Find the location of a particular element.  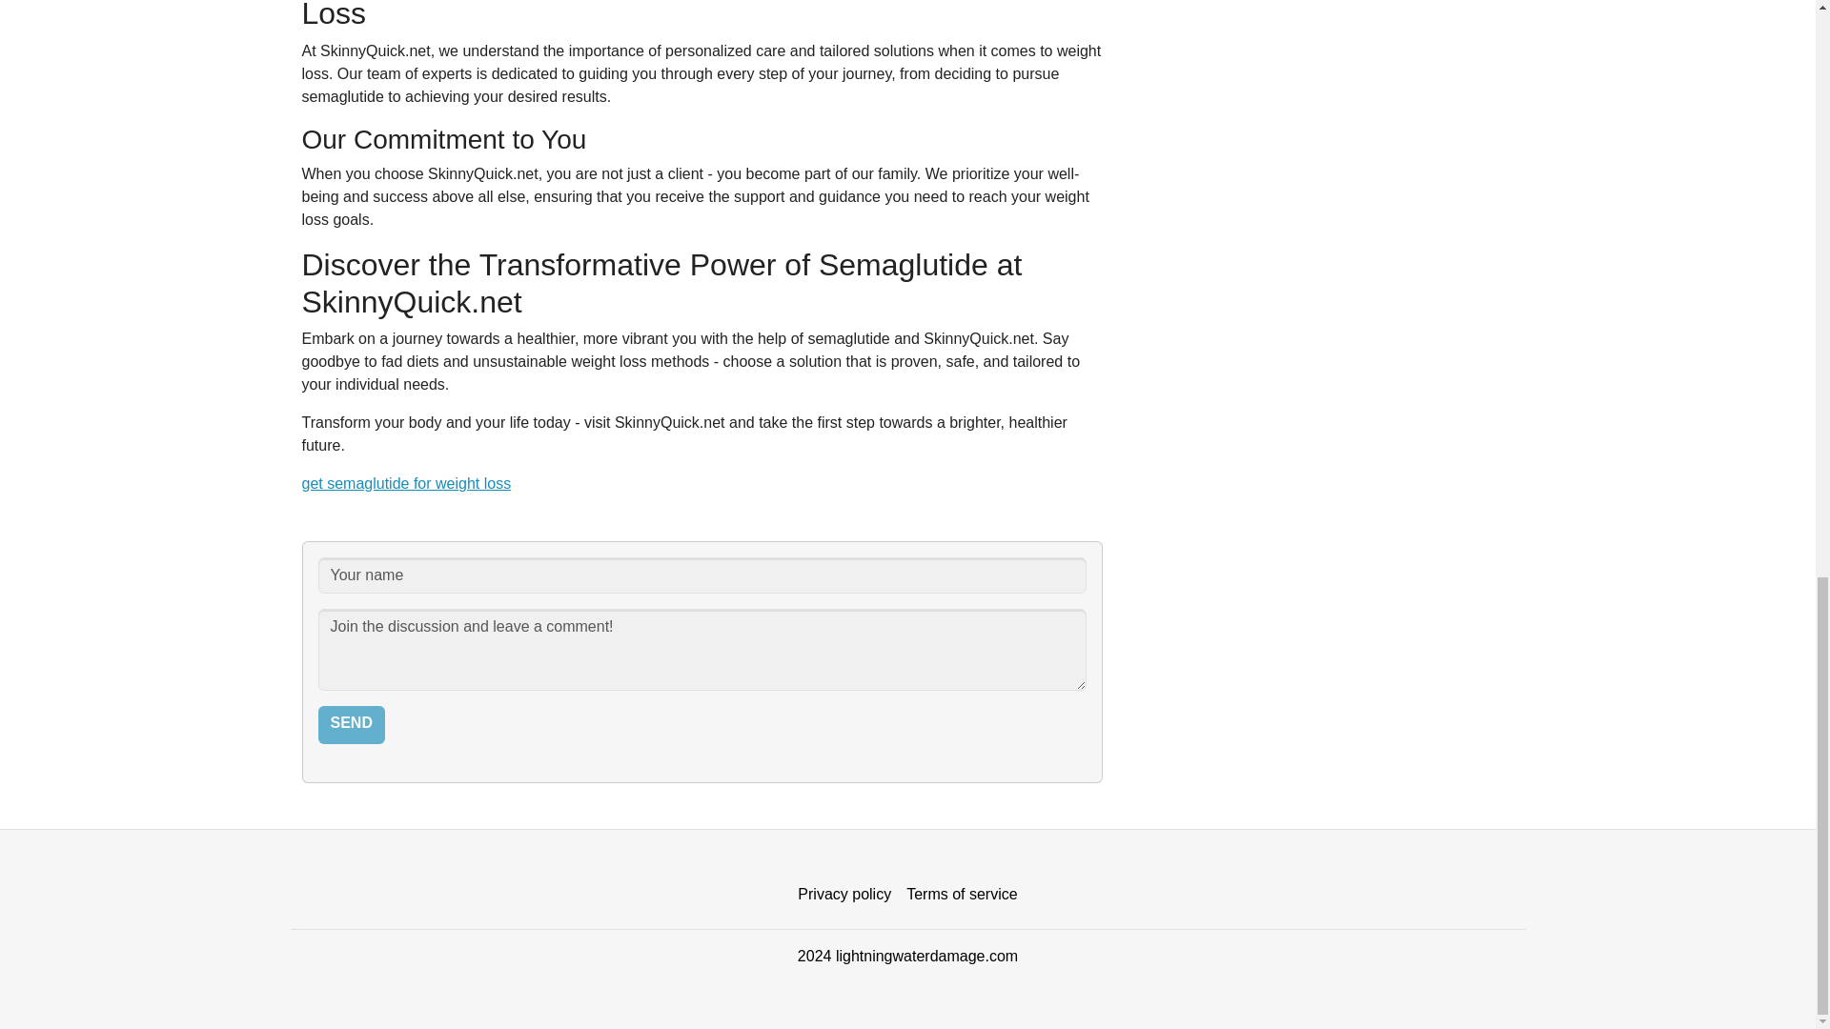

Privacy policy is located at coordinates (844, 895).